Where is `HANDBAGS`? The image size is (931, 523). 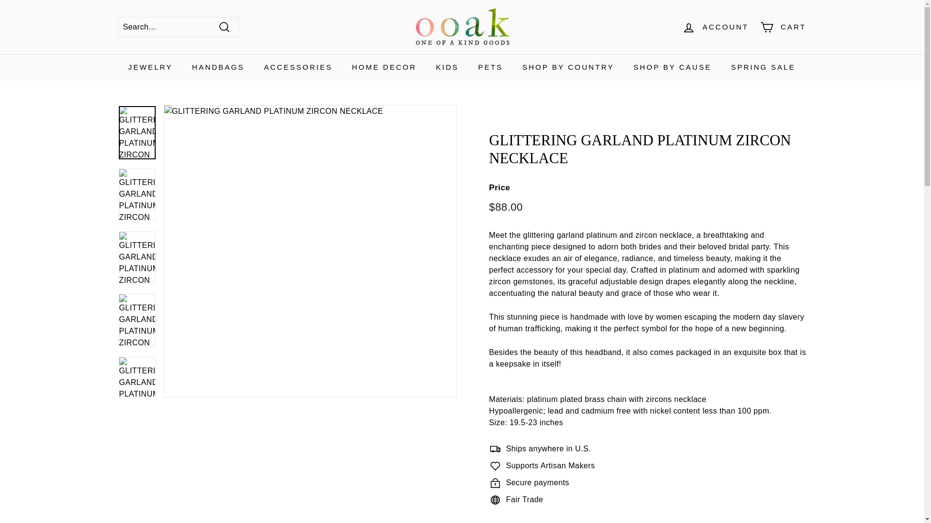
HANDBAGS is located at coordinates (218, 68).